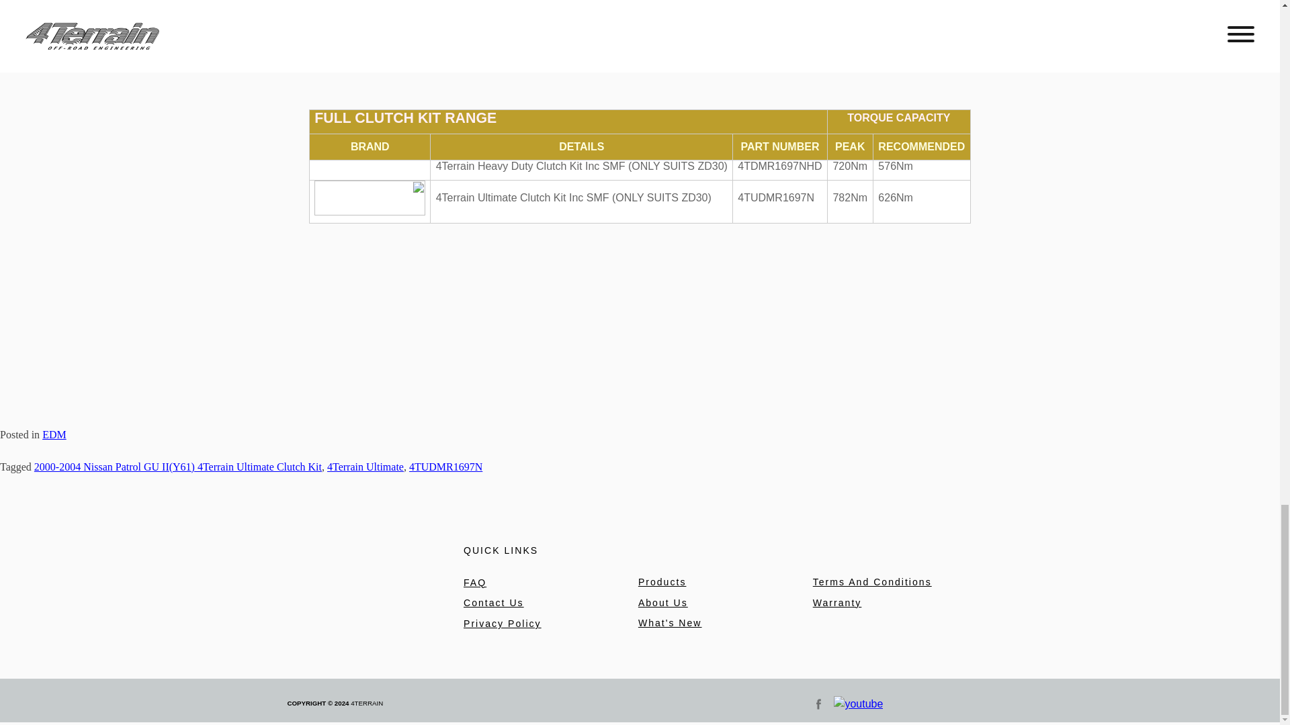 The image size is (1290, 725). I want to click on About Us, so click(662, 603).